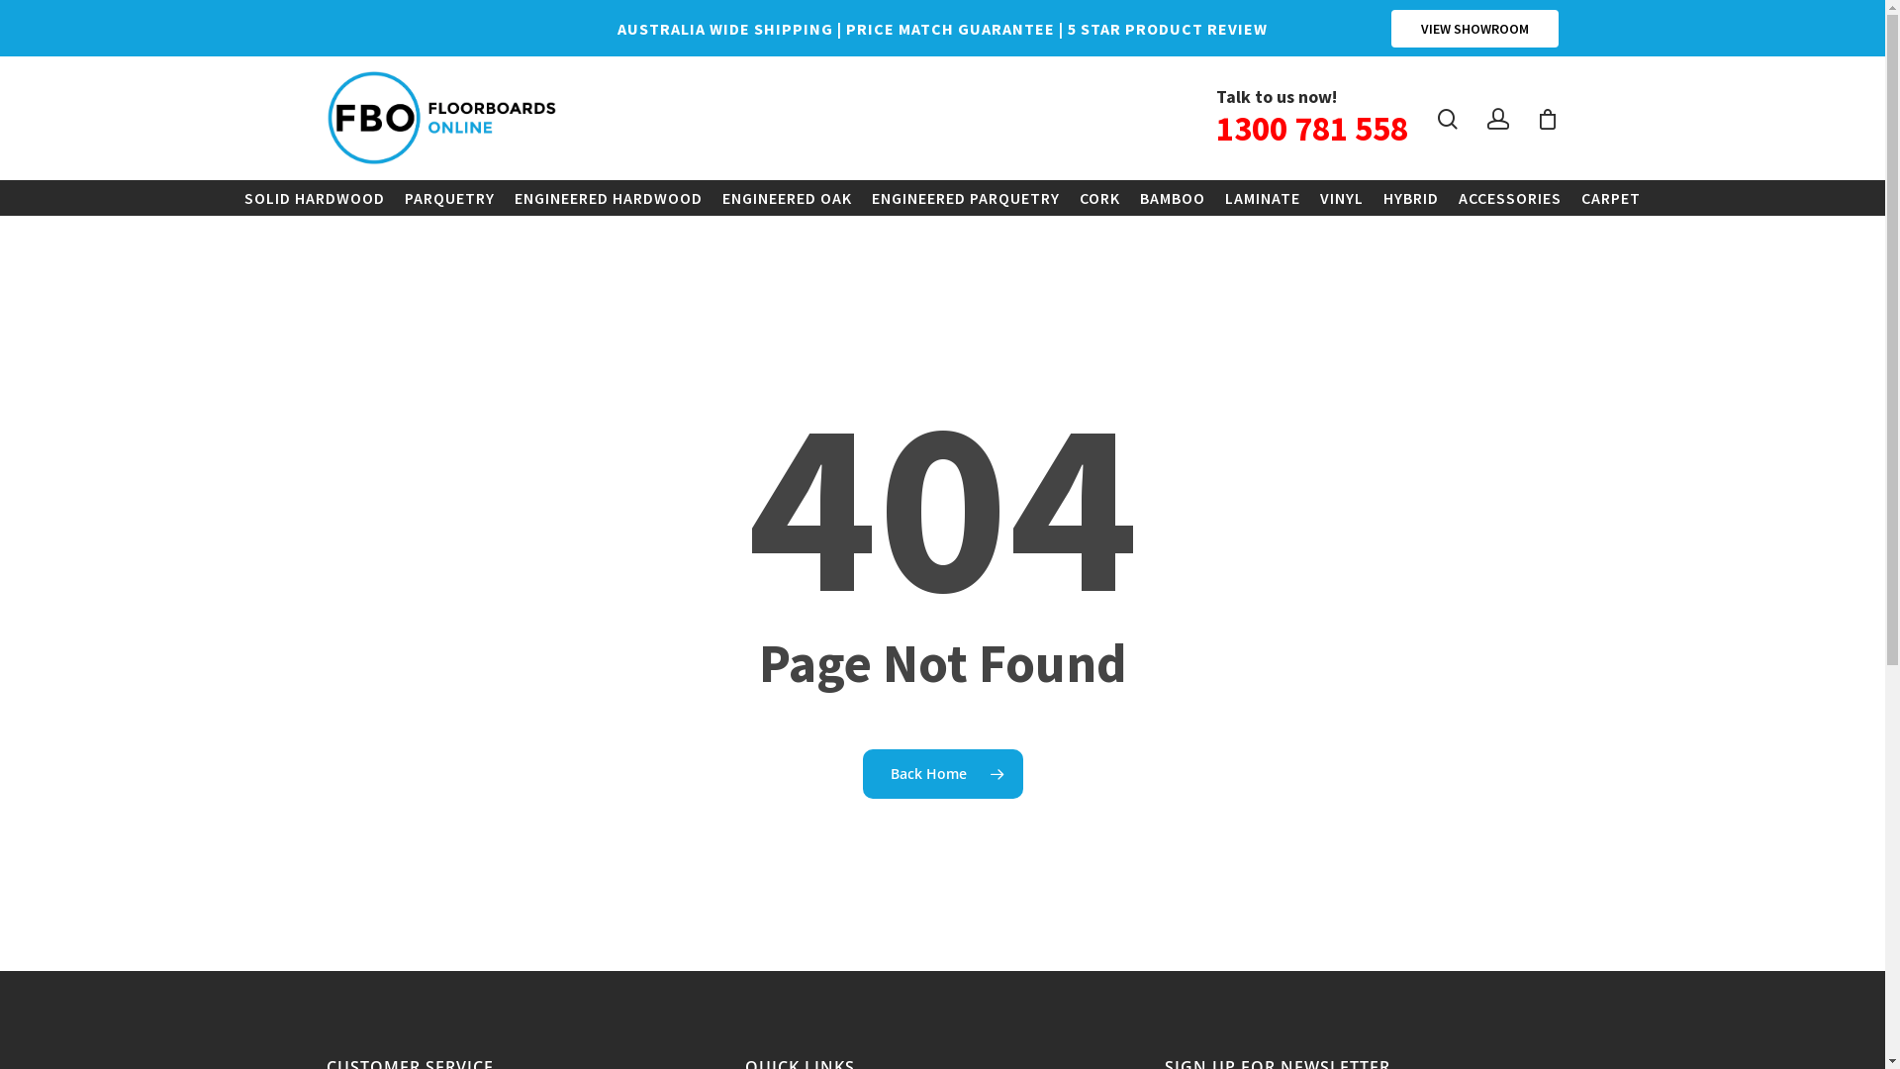 The height and width of the screenshot is (1069, 1900). Describe the element at coordinates (1173, 198) in the screenshot. I see `BAMBOO` at that location.